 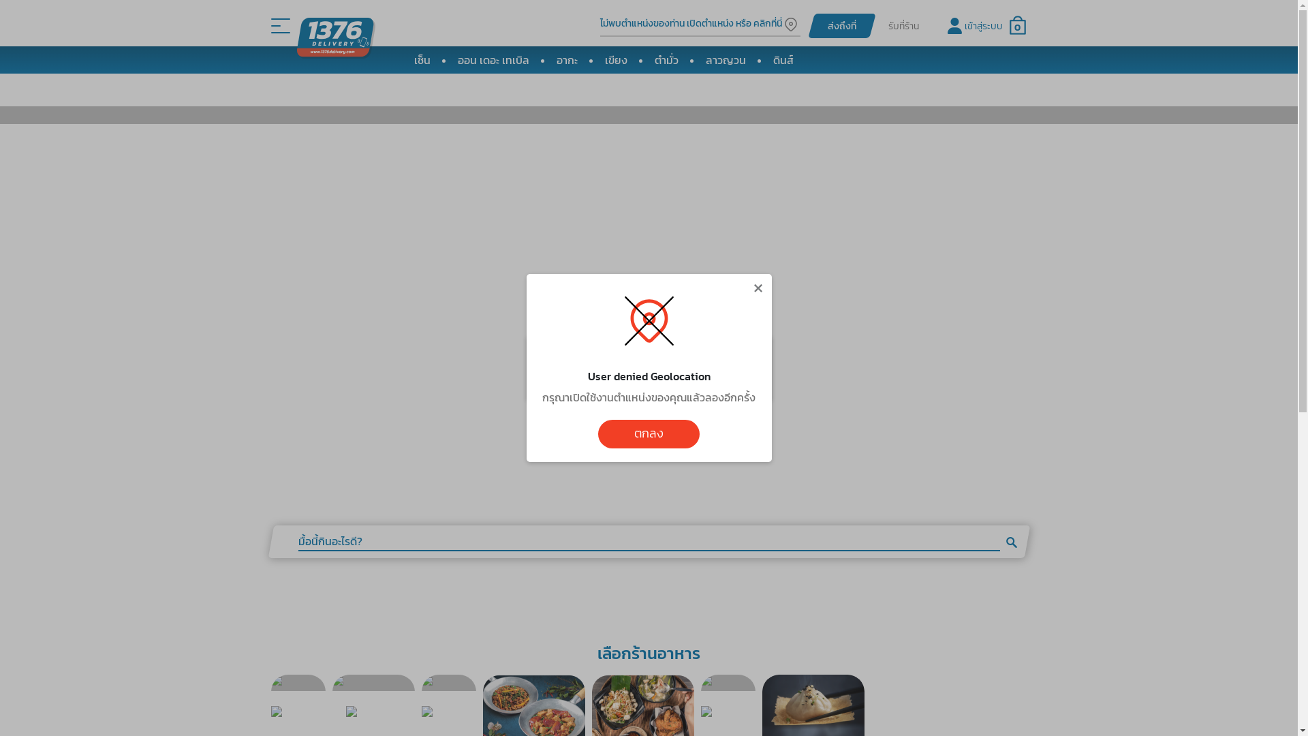 What do you see at coordinates (1018, 26) in the screenshot?
I see `0` at bounding box center [1018, 26].